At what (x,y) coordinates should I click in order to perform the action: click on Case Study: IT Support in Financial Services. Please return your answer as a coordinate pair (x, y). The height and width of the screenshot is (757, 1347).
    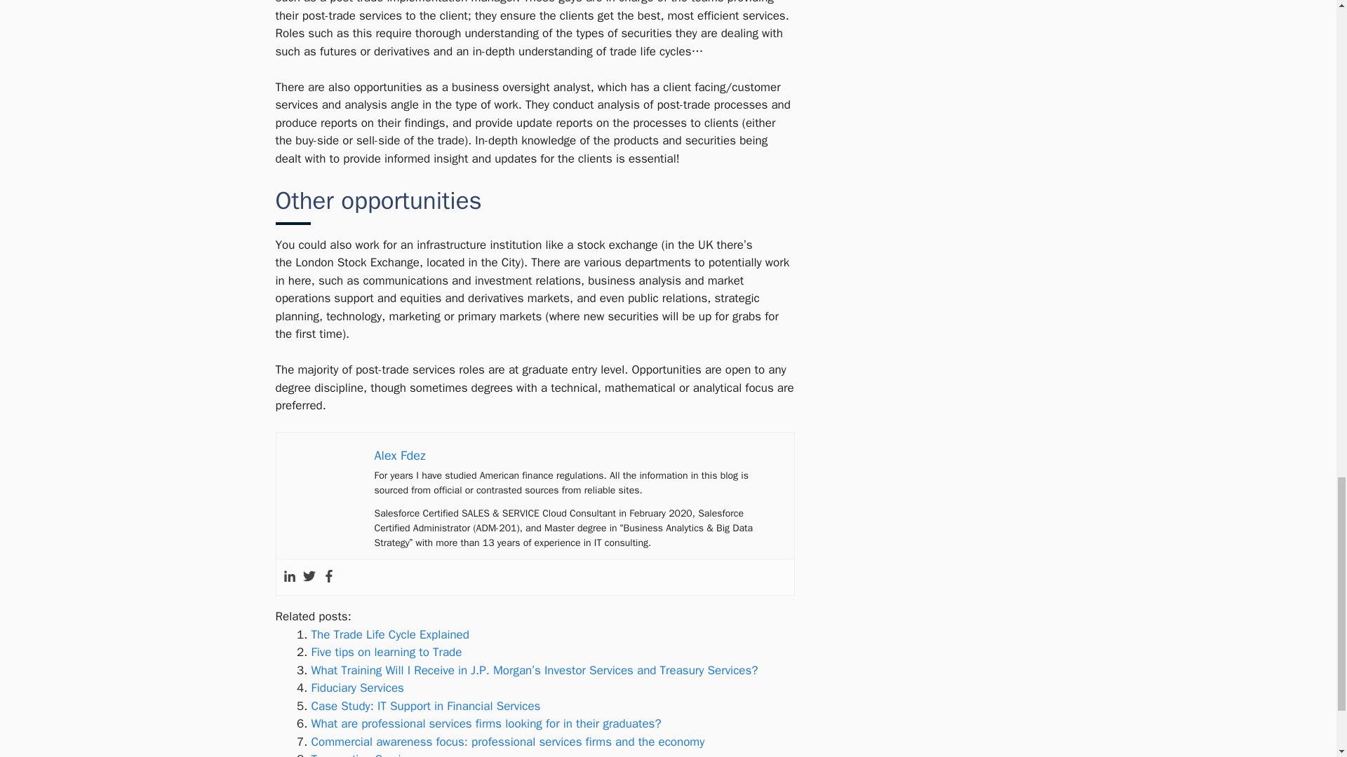
    Looking at the image, I should click on (426, 706).